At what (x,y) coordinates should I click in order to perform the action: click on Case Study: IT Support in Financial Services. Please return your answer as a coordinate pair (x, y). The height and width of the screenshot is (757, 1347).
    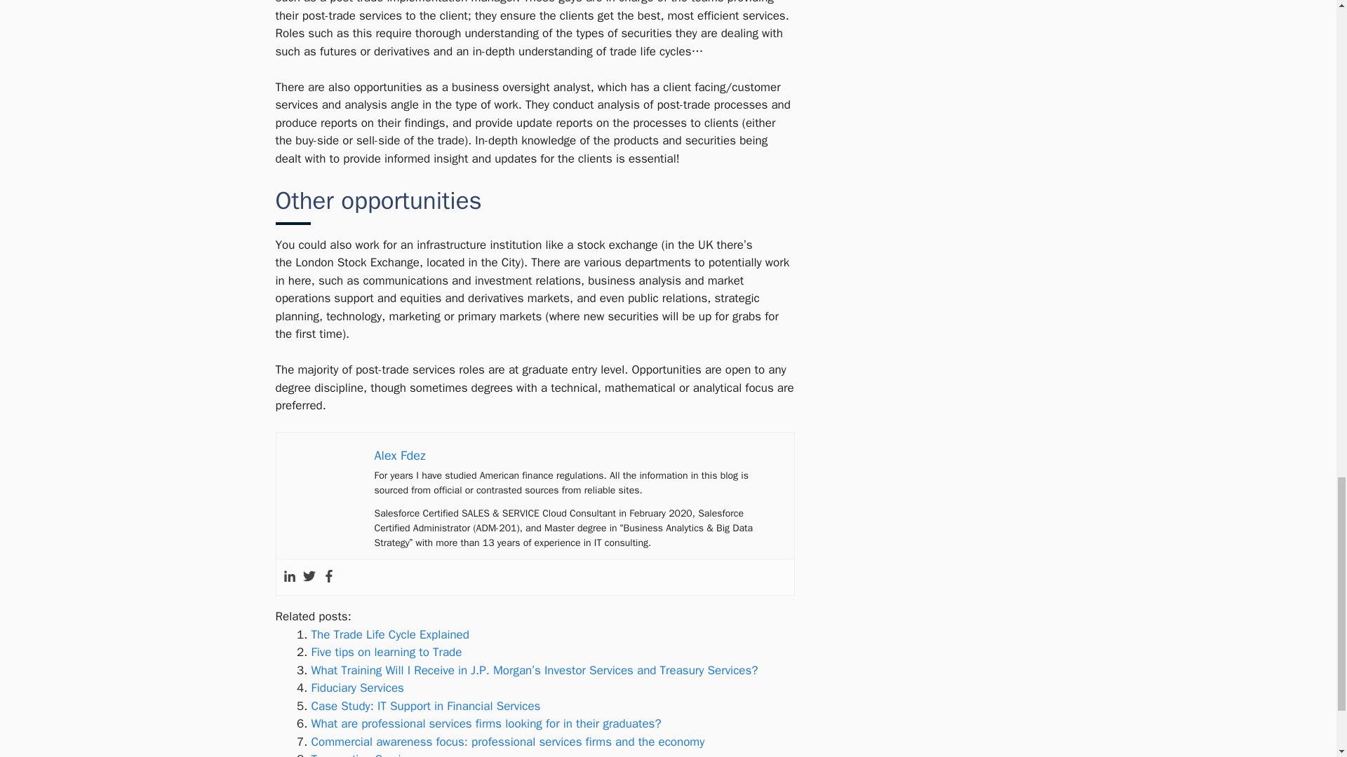
    Looking at the image, I should click on (426, 706).